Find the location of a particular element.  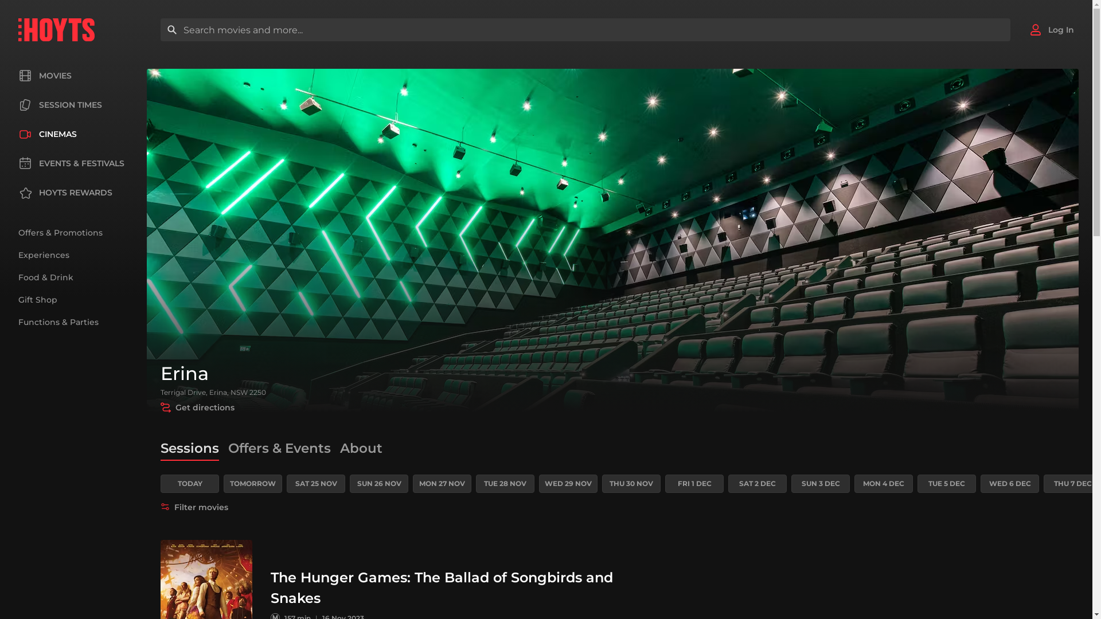

SESSION TIMES is located at coordinates (60, 105).